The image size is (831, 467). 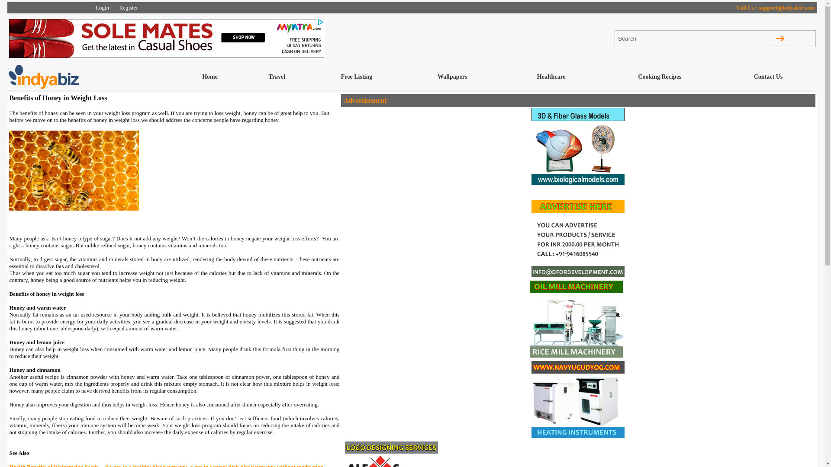 What do you see at coordinates (768, 77) in the screenshot?
I see `Contact Us` at bounding box center [768, 77].